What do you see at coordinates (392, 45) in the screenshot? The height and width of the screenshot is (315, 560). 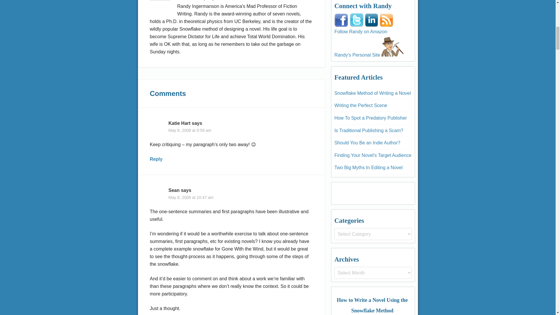 I see `Randy's Personal Site` at bounding box center [392, 45].